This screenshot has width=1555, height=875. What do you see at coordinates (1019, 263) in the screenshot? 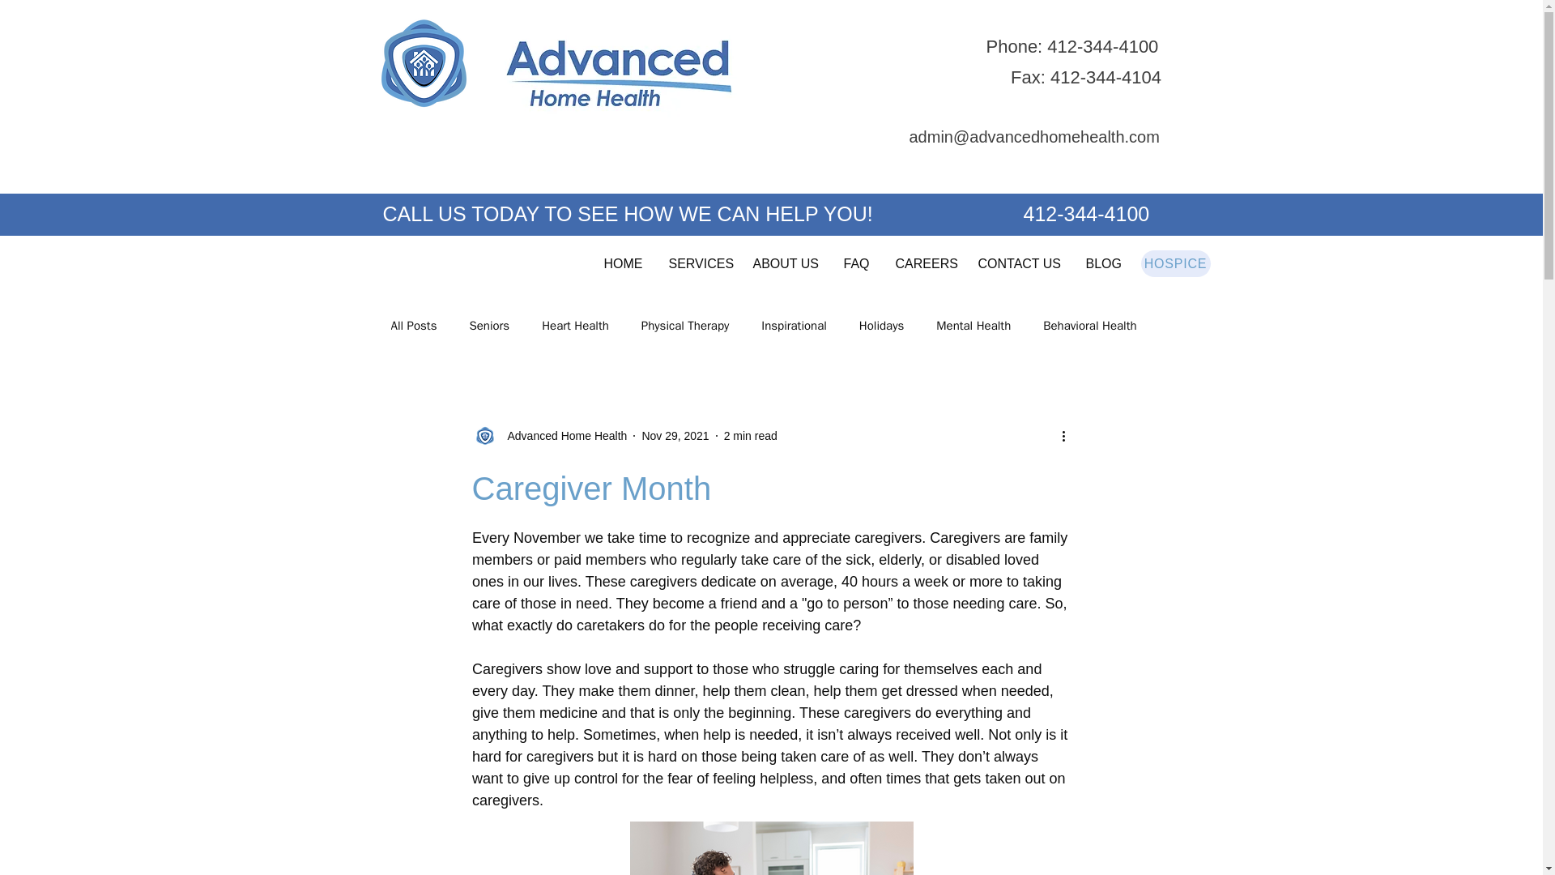
I see `CONTACT US` at bounding box center [1019, 263].